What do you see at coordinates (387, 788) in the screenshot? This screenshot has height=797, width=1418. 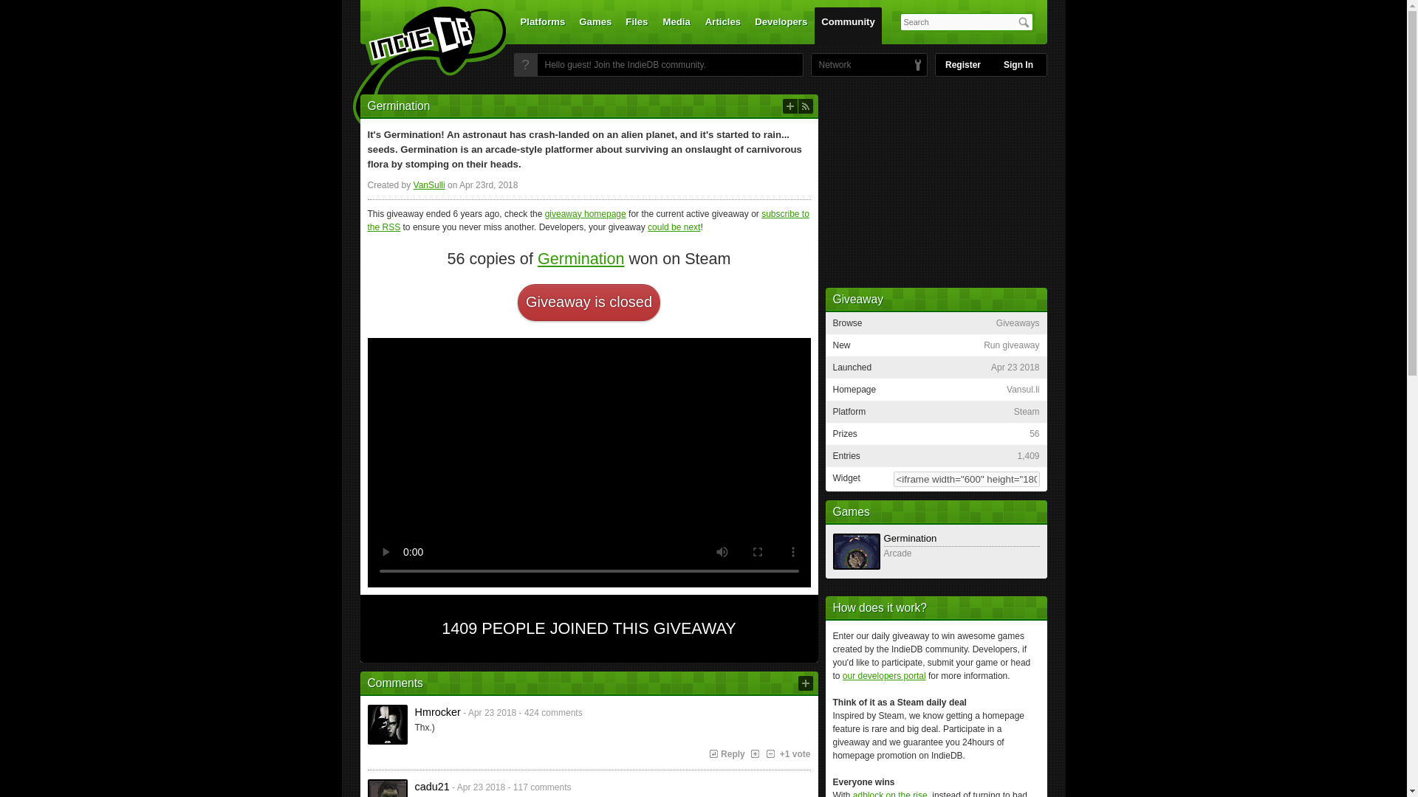 I see `cadu21` at bounding box center [387, 788].